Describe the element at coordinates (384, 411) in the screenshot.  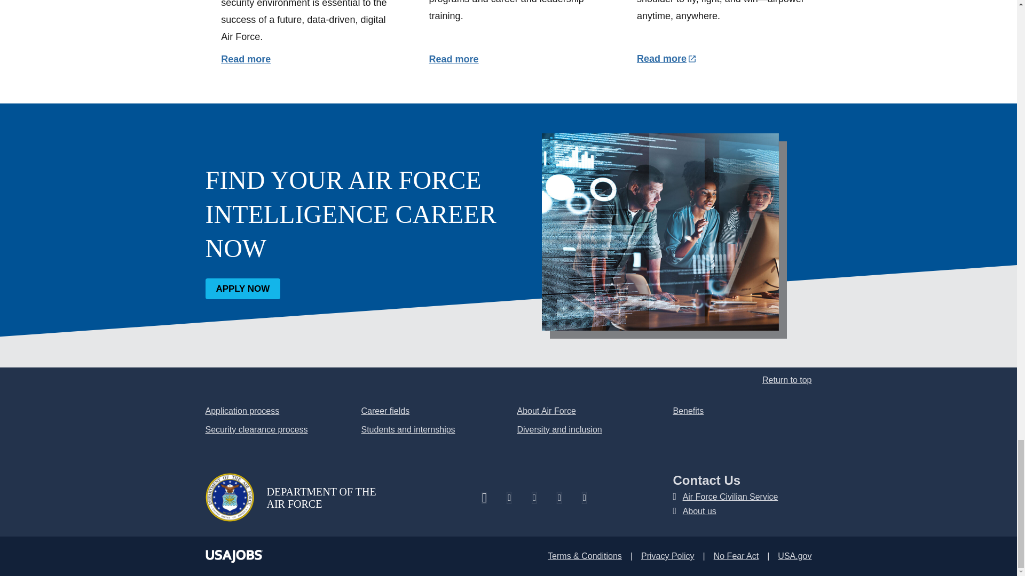
I see `Career fields` at that location.